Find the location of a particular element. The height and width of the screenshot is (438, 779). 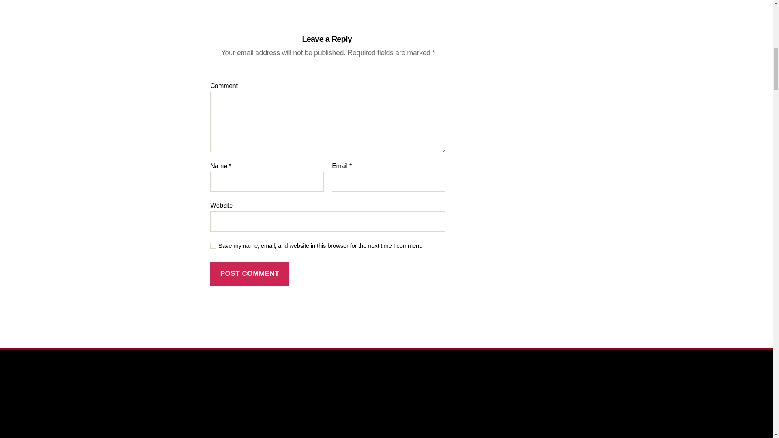

Post Comment is located at coordinates (250, 274).